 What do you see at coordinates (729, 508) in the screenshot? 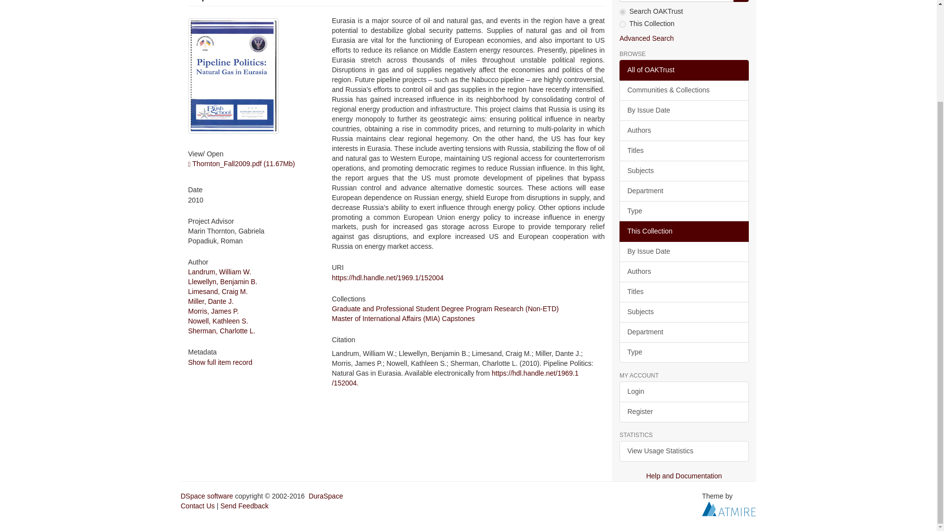
I see `Atmire NV` at bounding box center [729, 508].